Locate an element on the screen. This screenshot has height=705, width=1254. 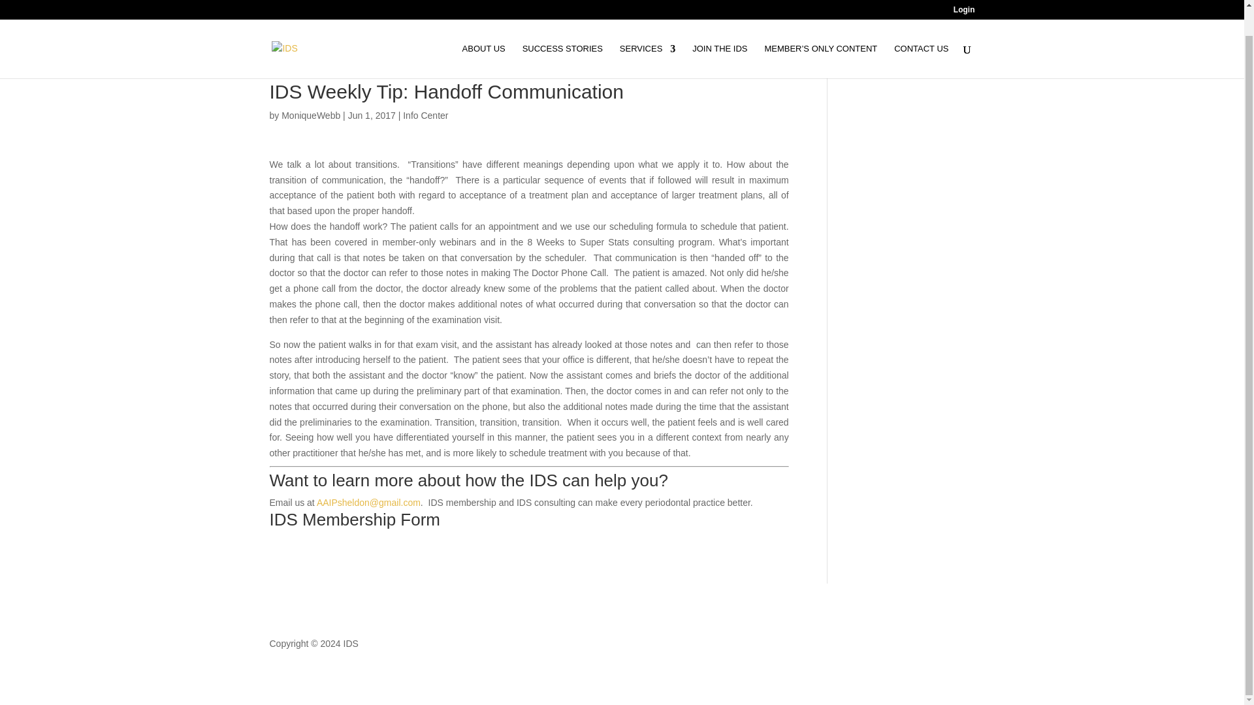
SUCCESS STORIES is located at coordinates (563, 33).